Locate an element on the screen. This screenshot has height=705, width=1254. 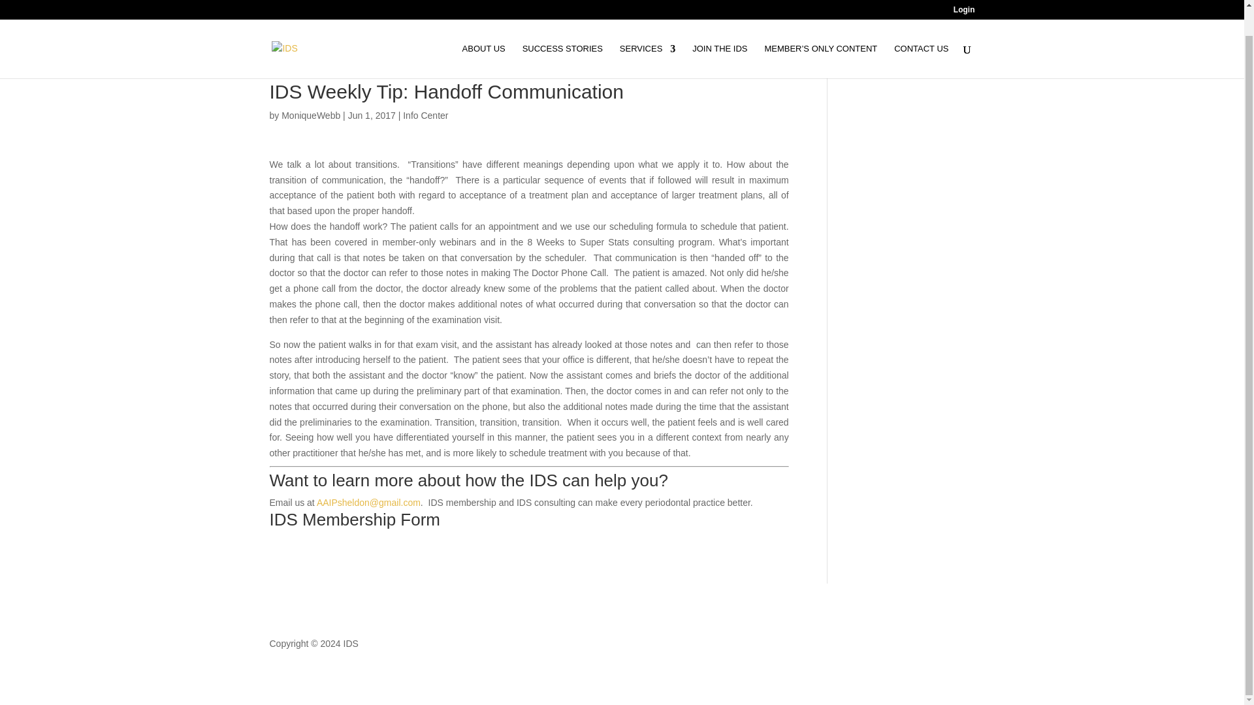
SUCCESS STORIES is located at coordinates (563, 33).